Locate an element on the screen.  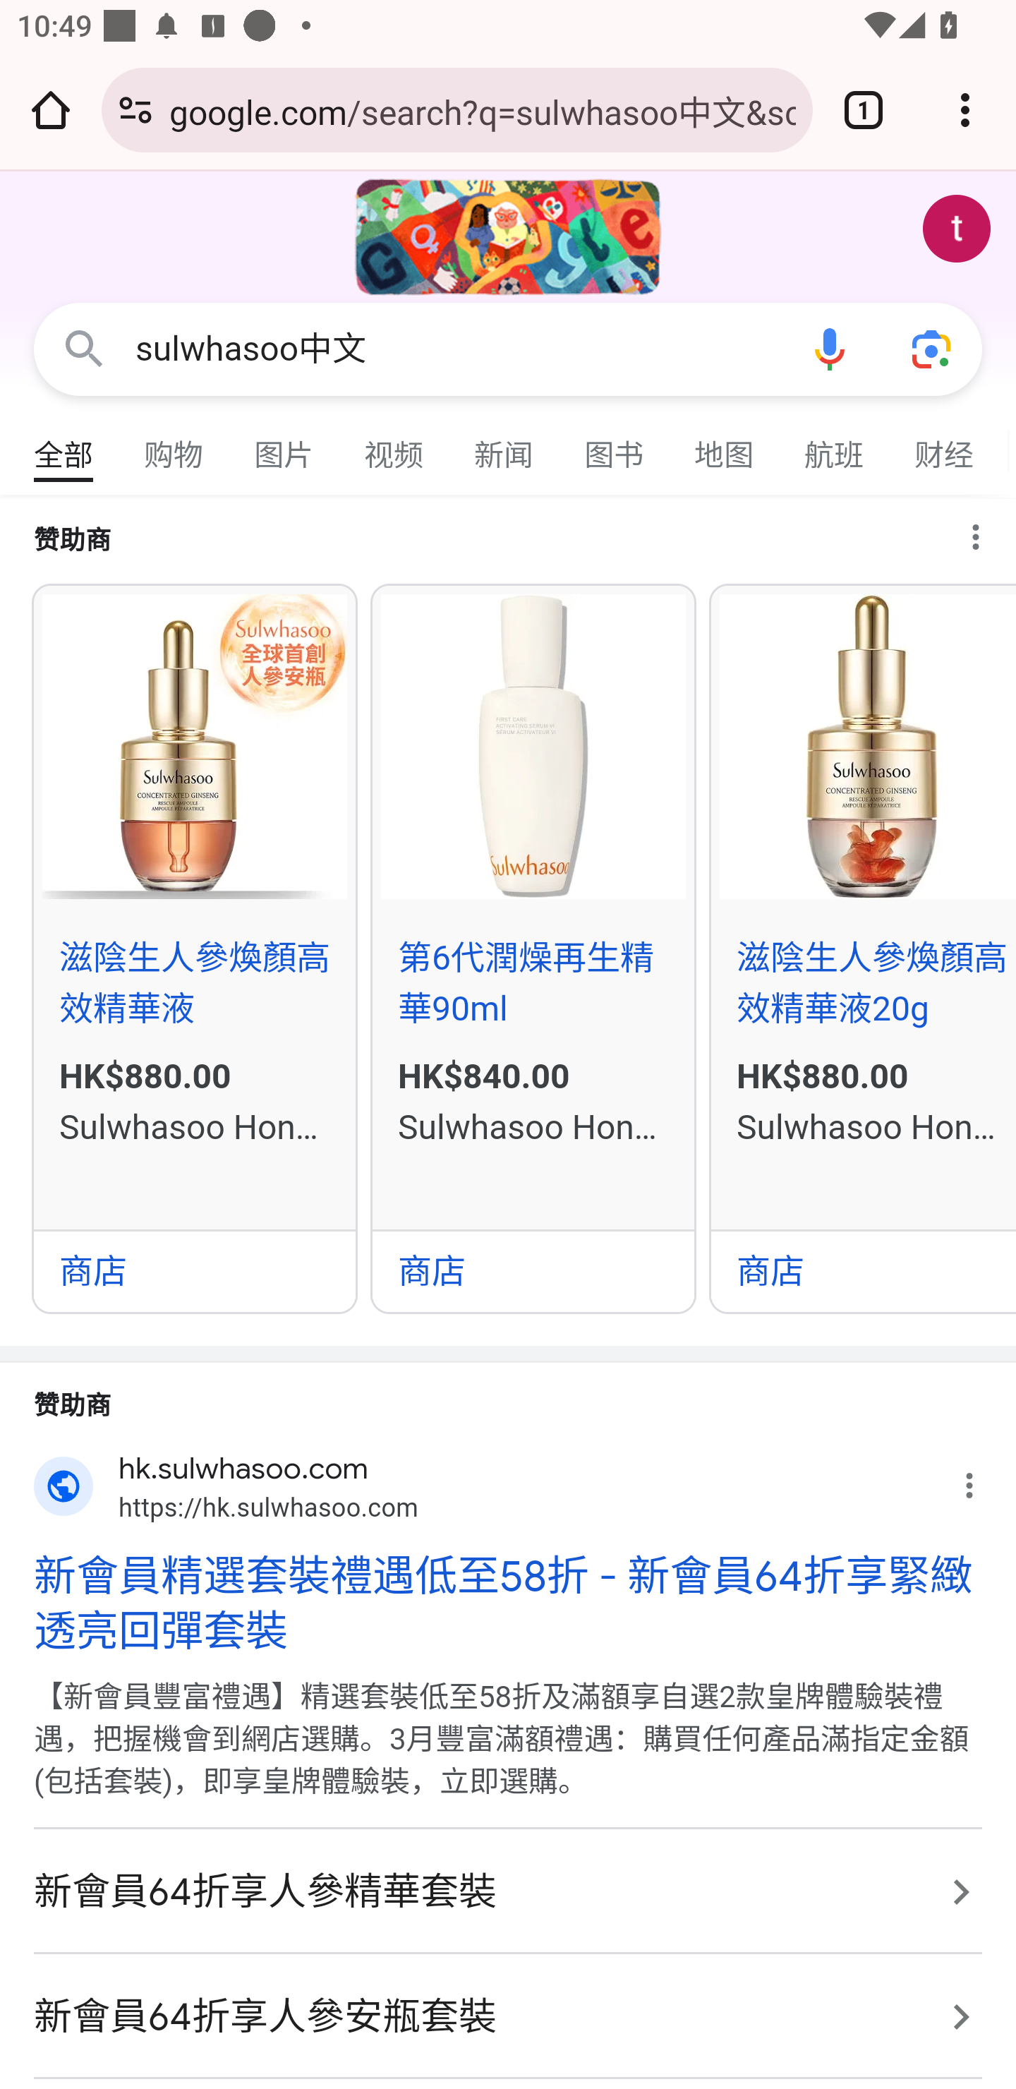
Google 账号： test appium (testappium002@gmail.com) is located at coordinates (957, 229).